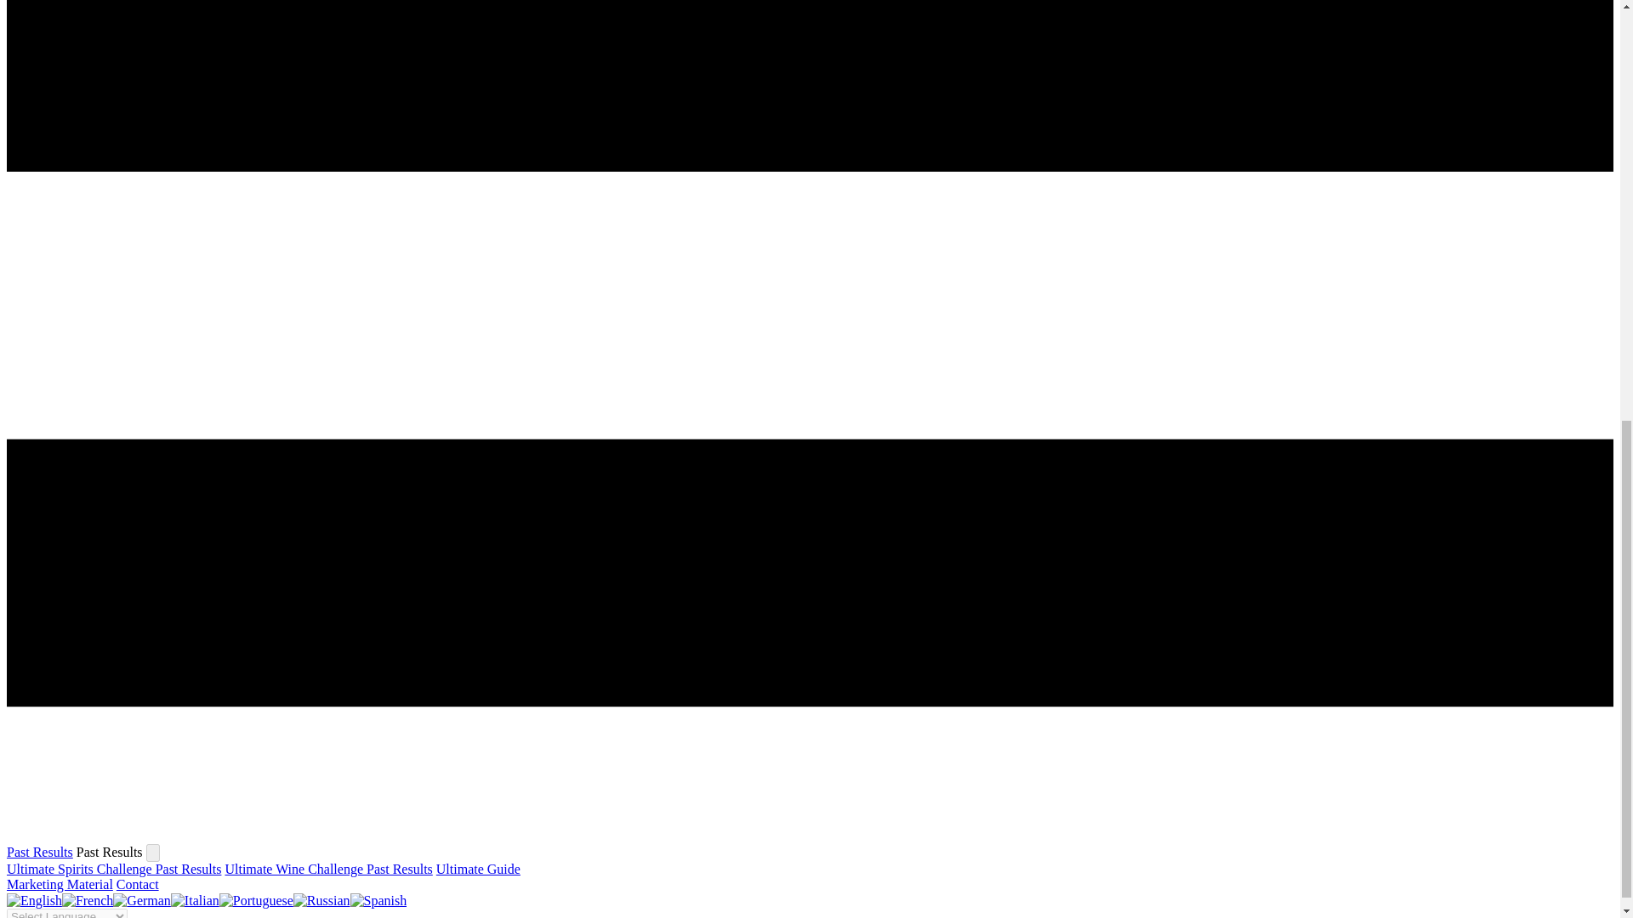  What do you see at coordinates (137, 884) in the screenshot?
I see `Contact` at bounding box center [137, 884].